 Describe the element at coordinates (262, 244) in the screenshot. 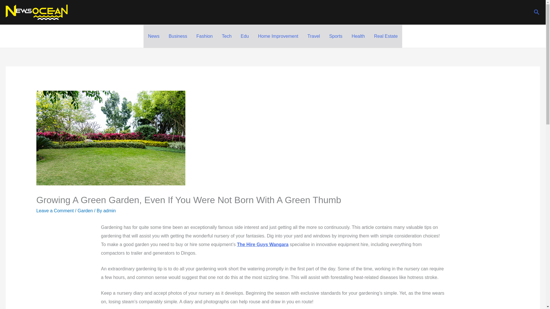

I see `The Hire Guys Wangara` at that location.